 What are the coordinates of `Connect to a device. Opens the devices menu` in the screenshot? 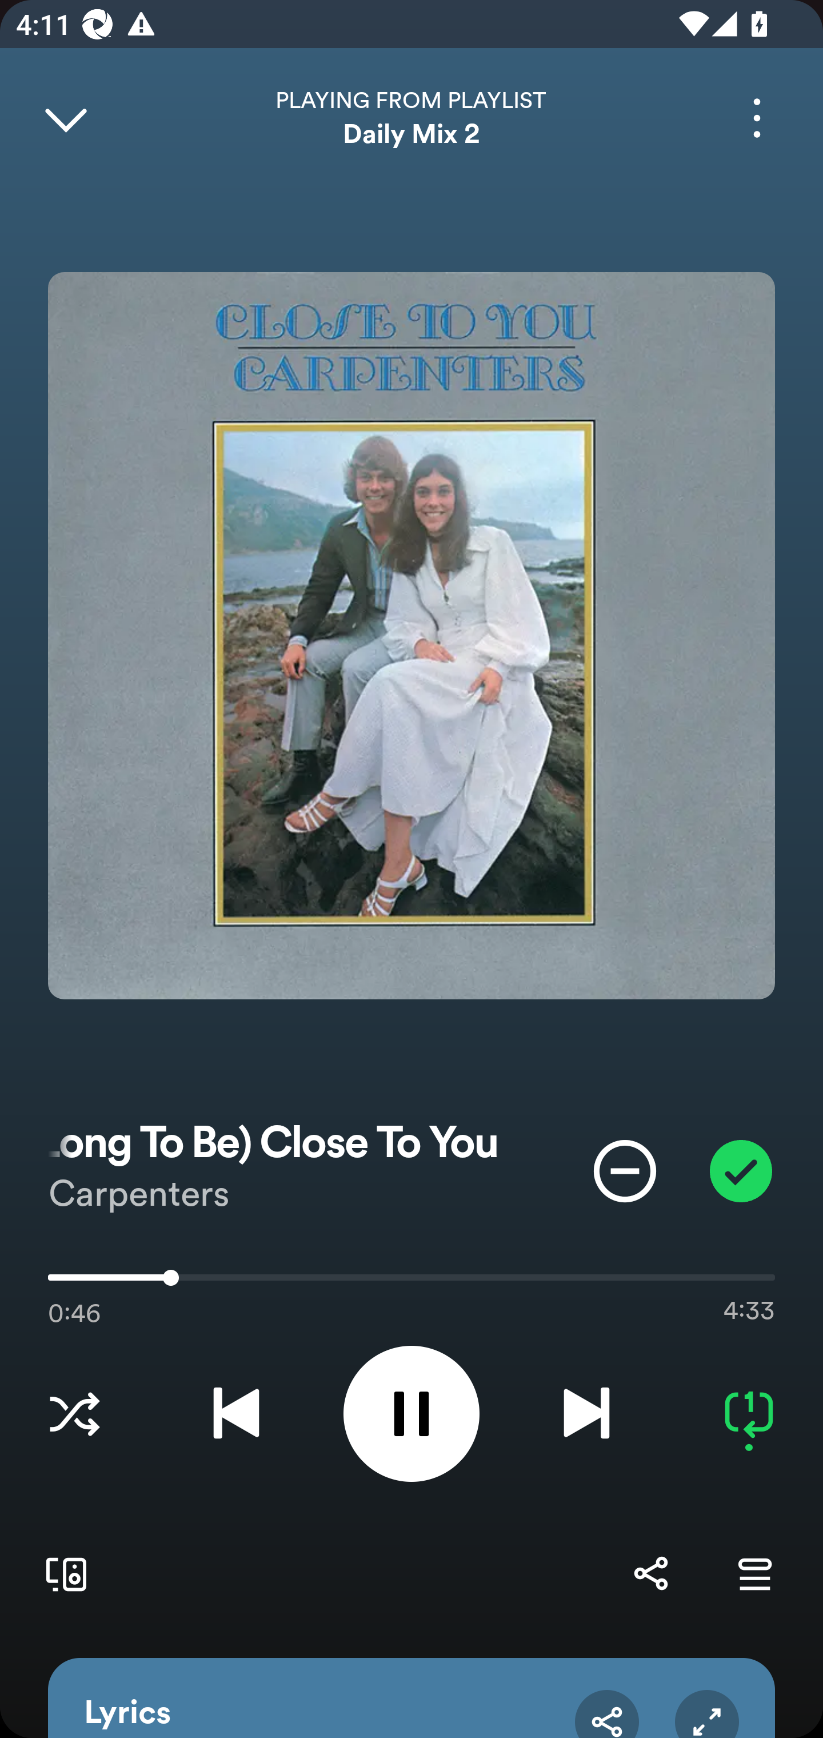 It's located at (62, 1573).